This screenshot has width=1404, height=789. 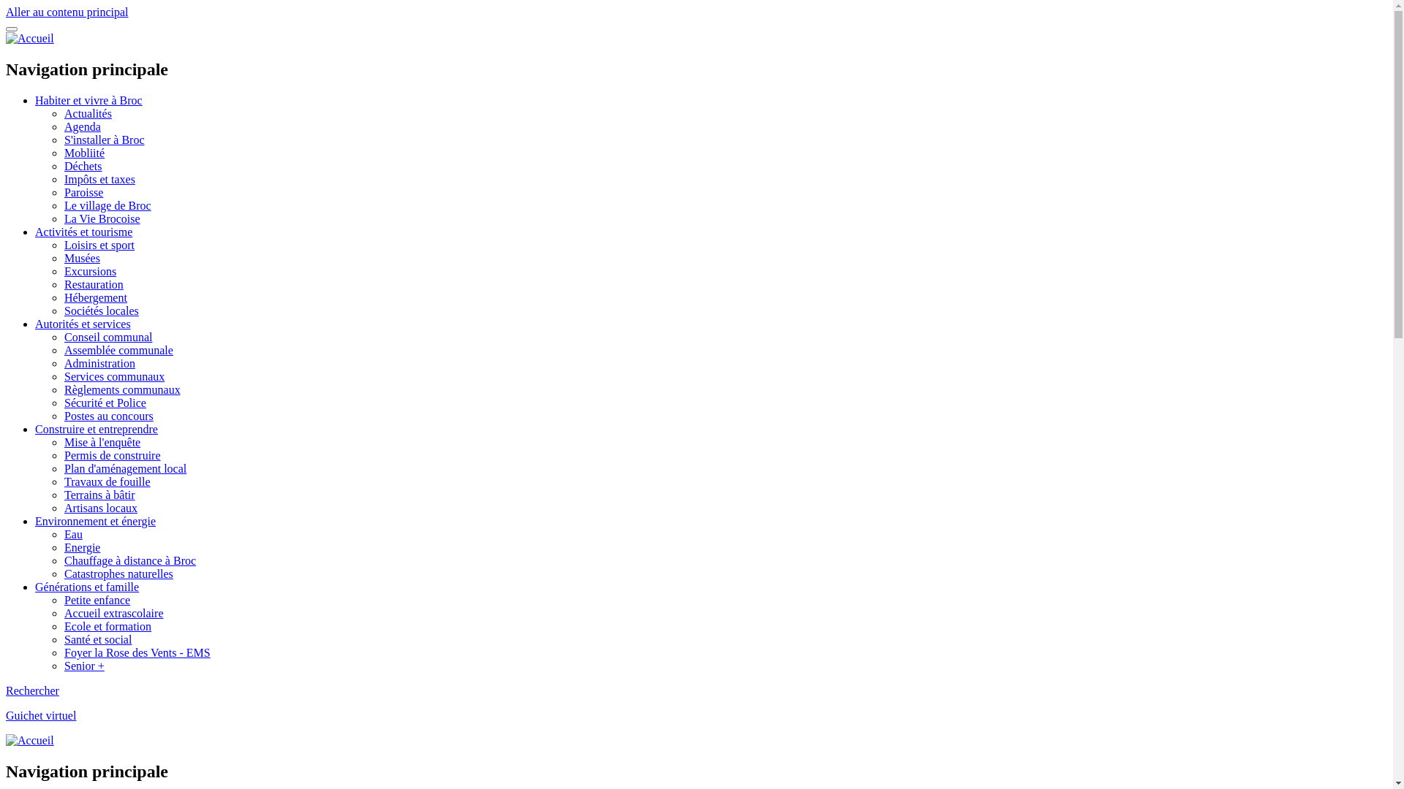 I want to click on Energie, so click(x=82, y=548).